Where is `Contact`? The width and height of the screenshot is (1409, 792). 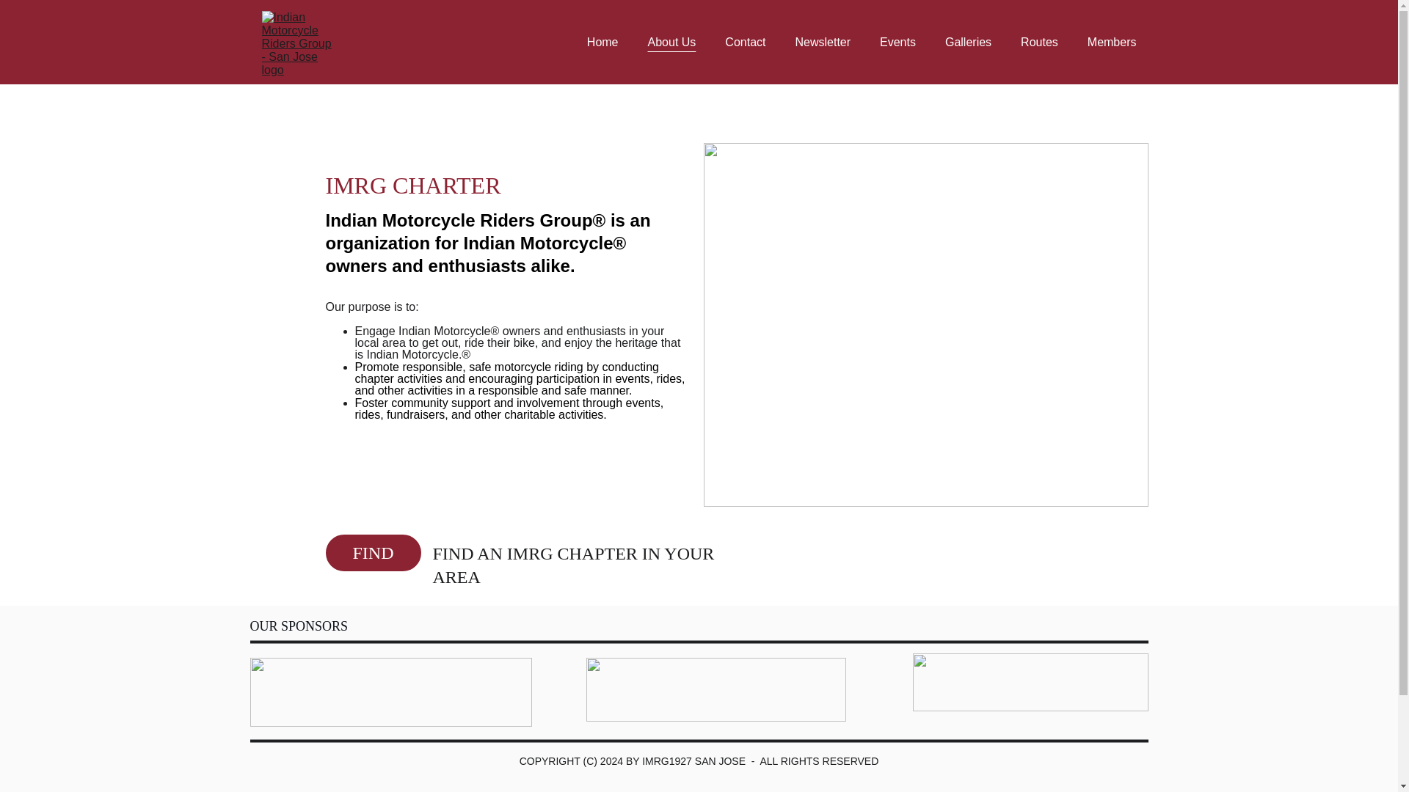
Contact is located at coordinates (745, 43).